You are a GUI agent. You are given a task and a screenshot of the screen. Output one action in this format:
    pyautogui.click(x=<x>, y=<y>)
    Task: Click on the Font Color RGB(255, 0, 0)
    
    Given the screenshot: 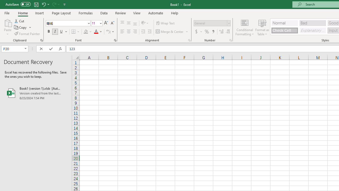 What is the action you would take?
    pyautogui.click(x=96, y=32)
    